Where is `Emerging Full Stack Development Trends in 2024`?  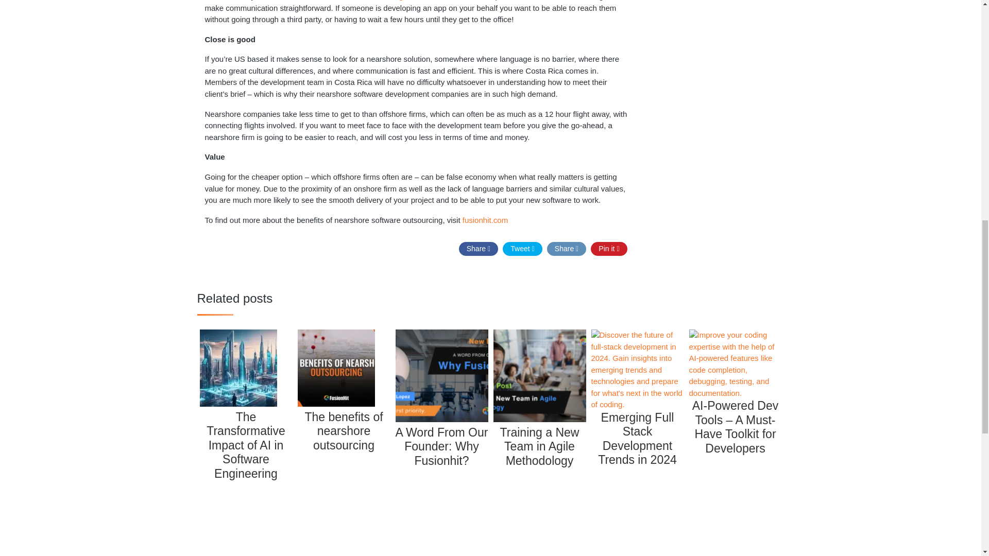
Emerging Full Stack Development Trends in 2024 is located at coordinates (638, 433).